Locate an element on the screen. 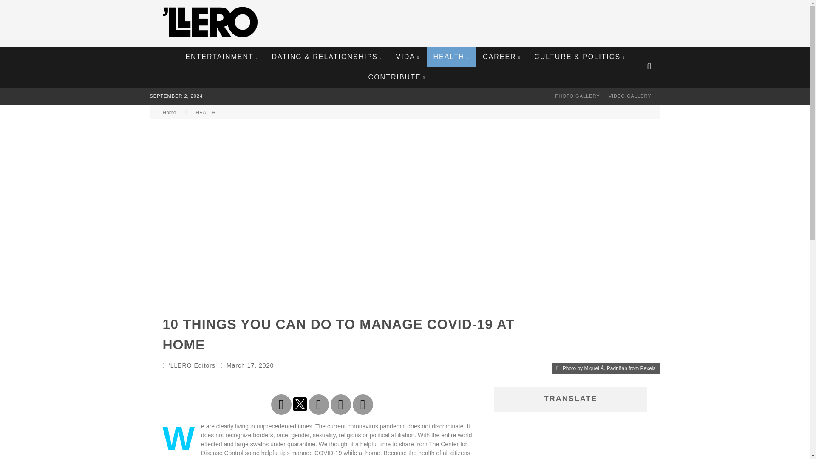 Image resolution: width=816 pixels, height=459 pixels. Video Gallery is located at coordinates (630, 96).